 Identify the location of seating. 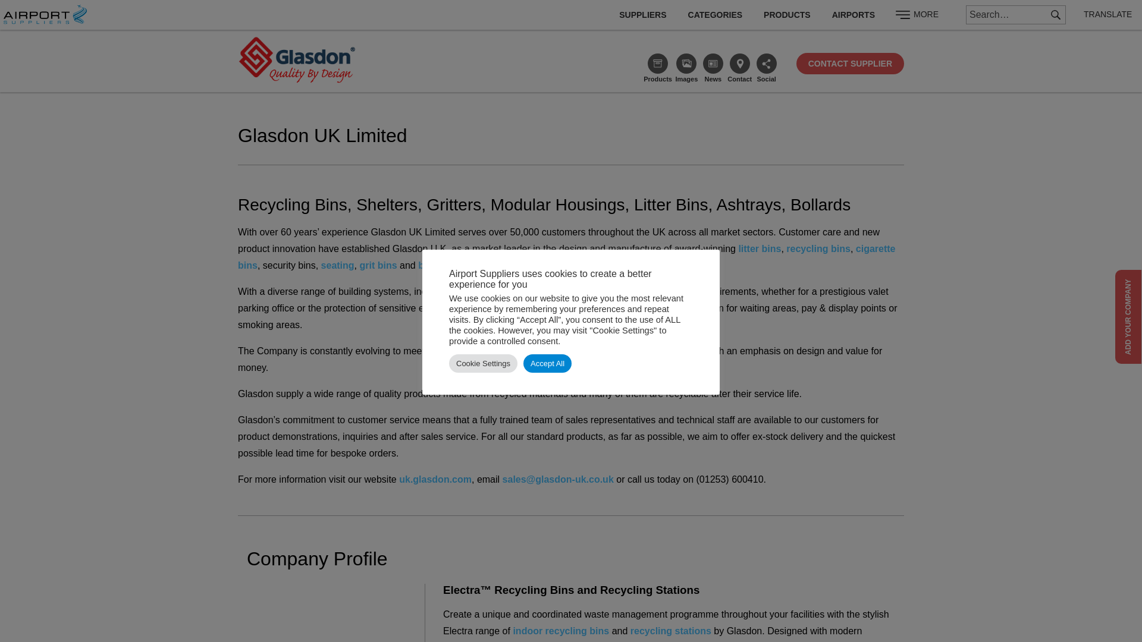
(337, 265).